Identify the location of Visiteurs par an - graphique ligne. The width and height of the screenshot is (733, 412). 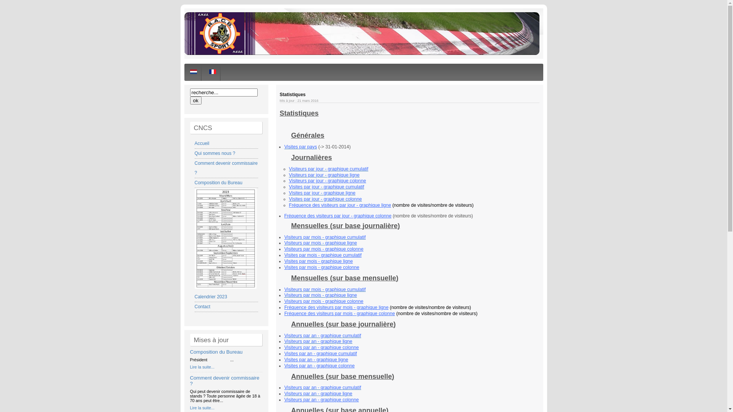
(318, 341).